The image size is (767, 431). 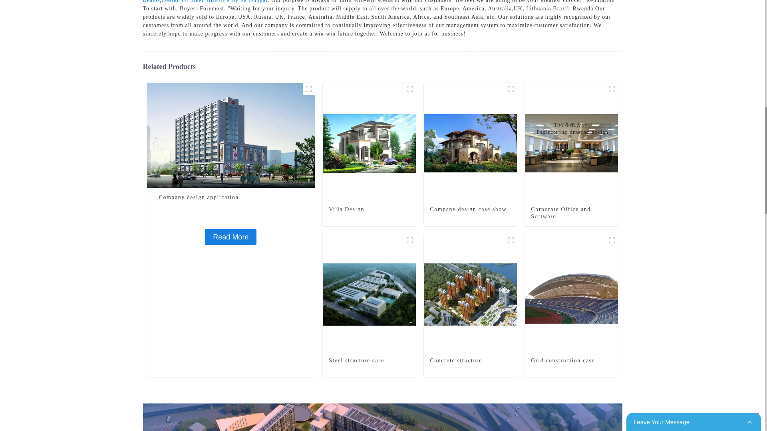 I want to click on Company design case show, so click(x=471, y=143).